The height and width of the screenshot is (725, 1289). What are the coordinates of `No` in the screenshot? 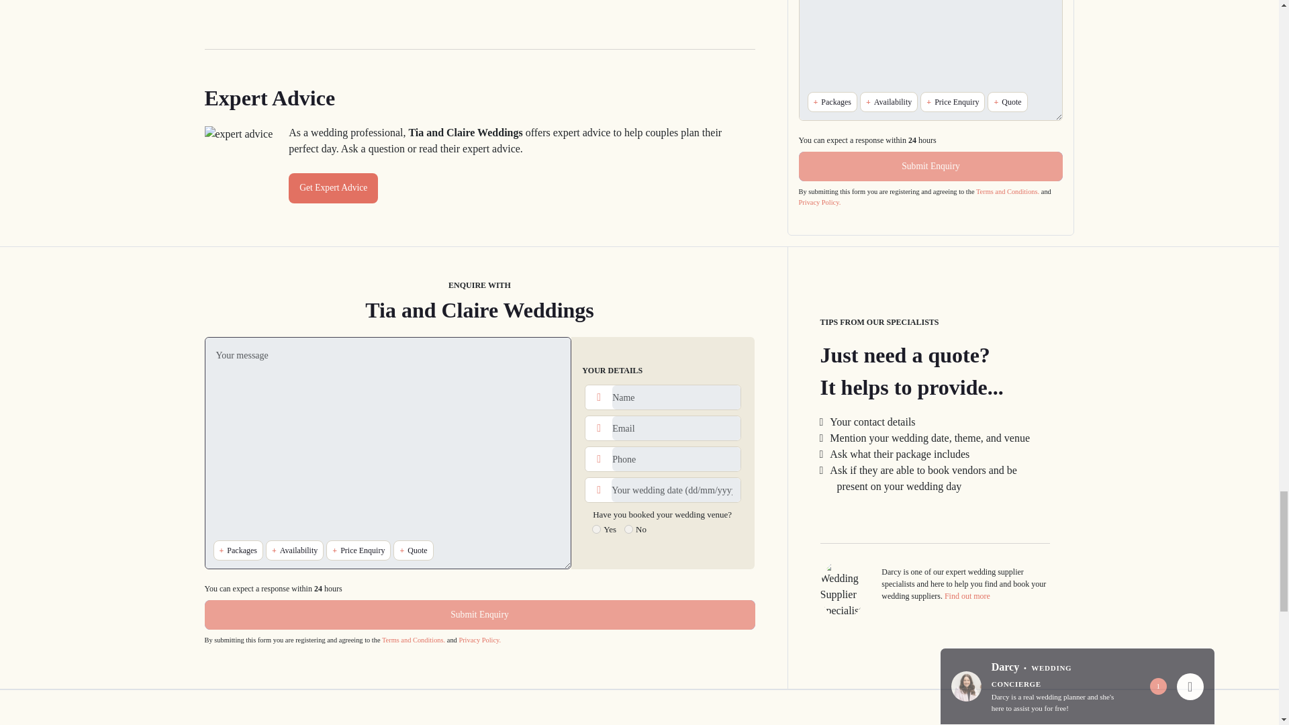 It's located at (628, 529).